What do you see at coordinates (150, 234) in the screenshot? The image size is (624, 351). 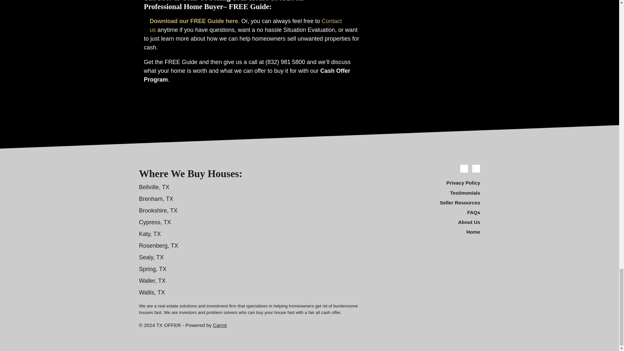 I see `Katy, TX` at bounding box center [150, 234].